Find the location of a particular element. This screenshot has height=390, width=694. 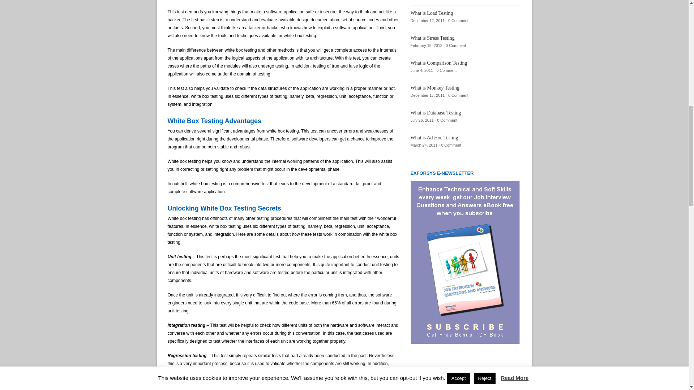

What is Database Testing is located at coordinates (436, 113).